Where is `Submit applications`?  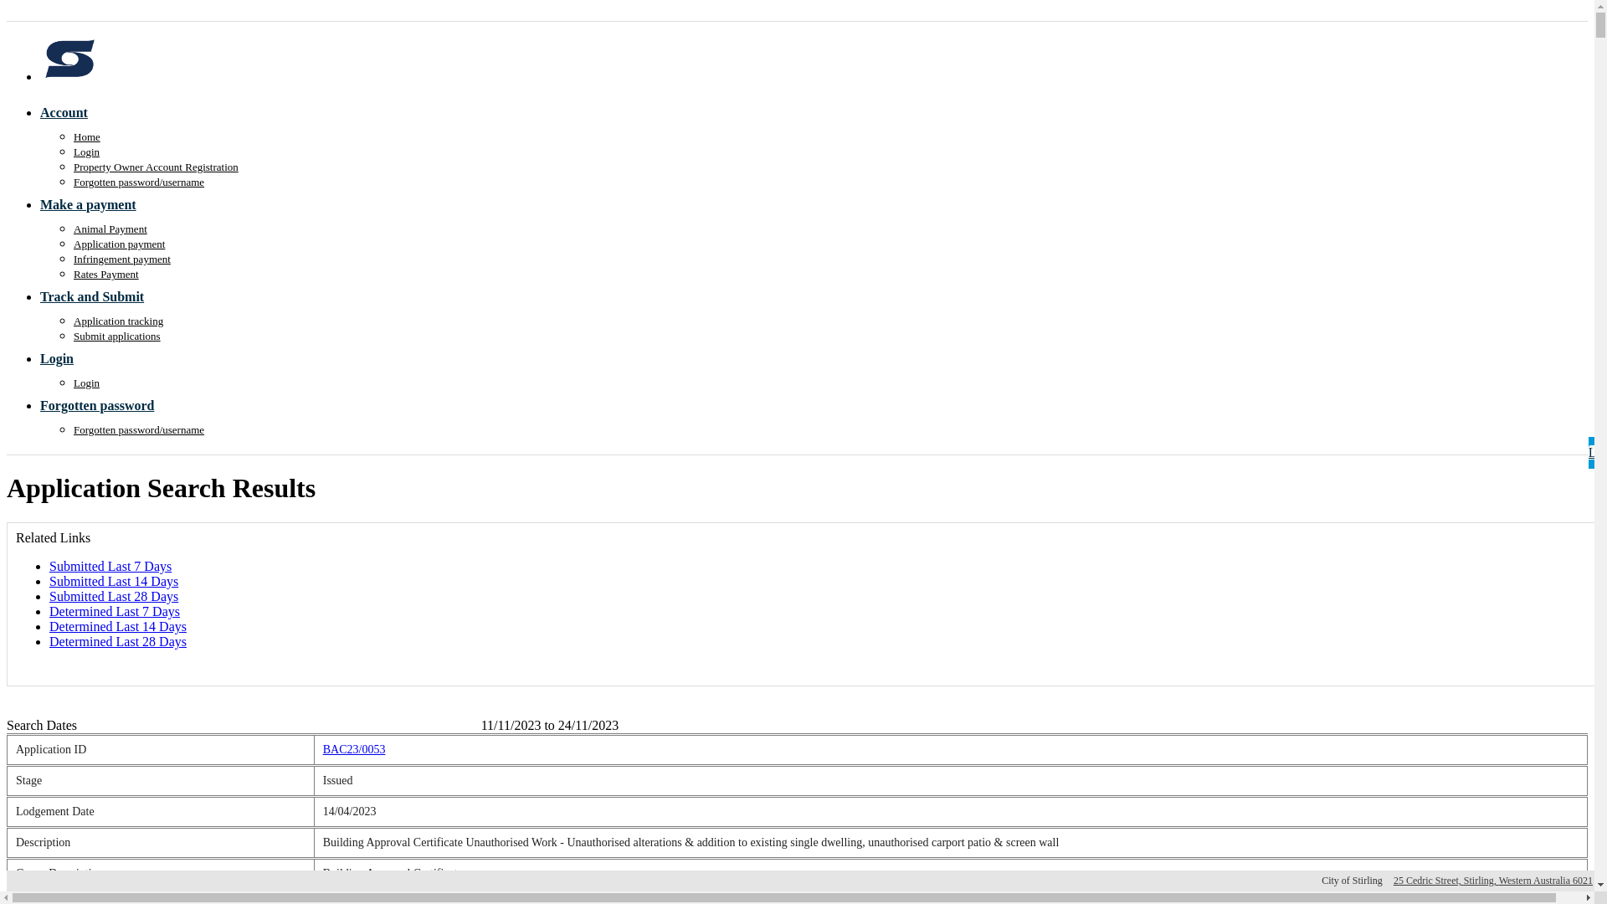
Submit applications is located at coordinates (117, 336).